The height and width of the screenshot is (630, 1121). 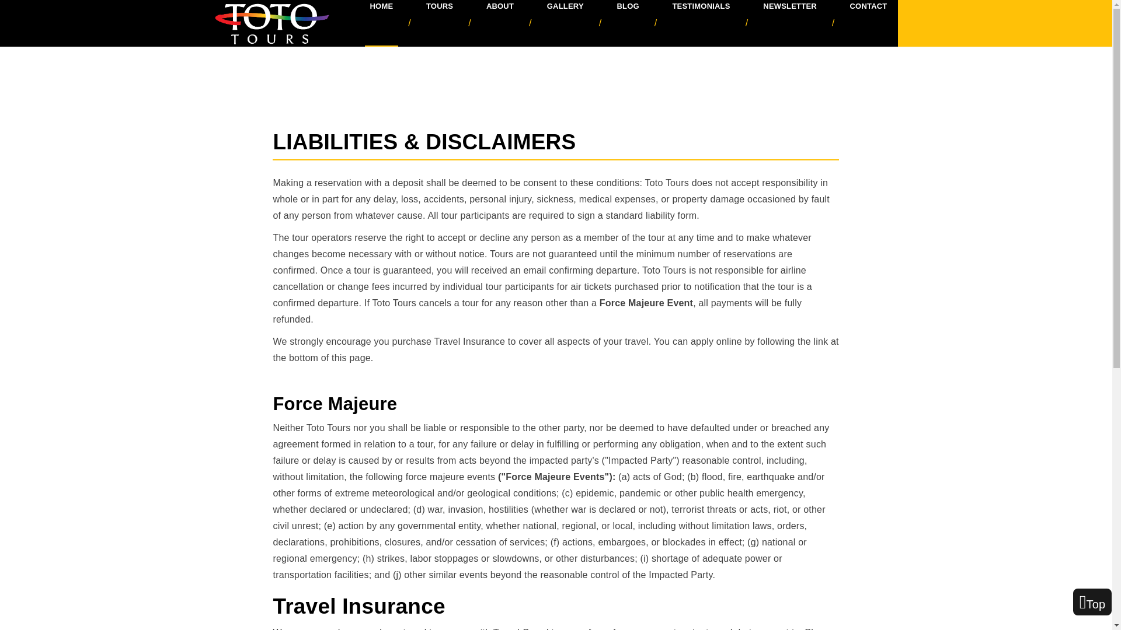 What do you see at coordinates (500, 7) in the screenshot?
I see `ABOUT` at bounding box center [500, 7].